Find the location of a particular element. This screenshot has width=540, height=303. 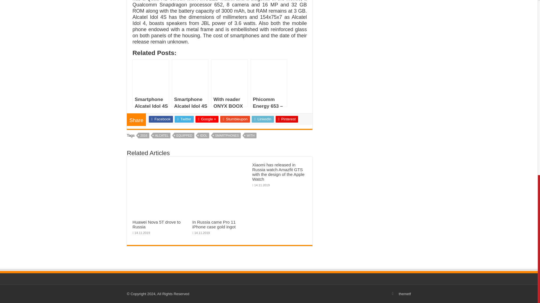

ALCATEL is located at coordinates (161, 135).